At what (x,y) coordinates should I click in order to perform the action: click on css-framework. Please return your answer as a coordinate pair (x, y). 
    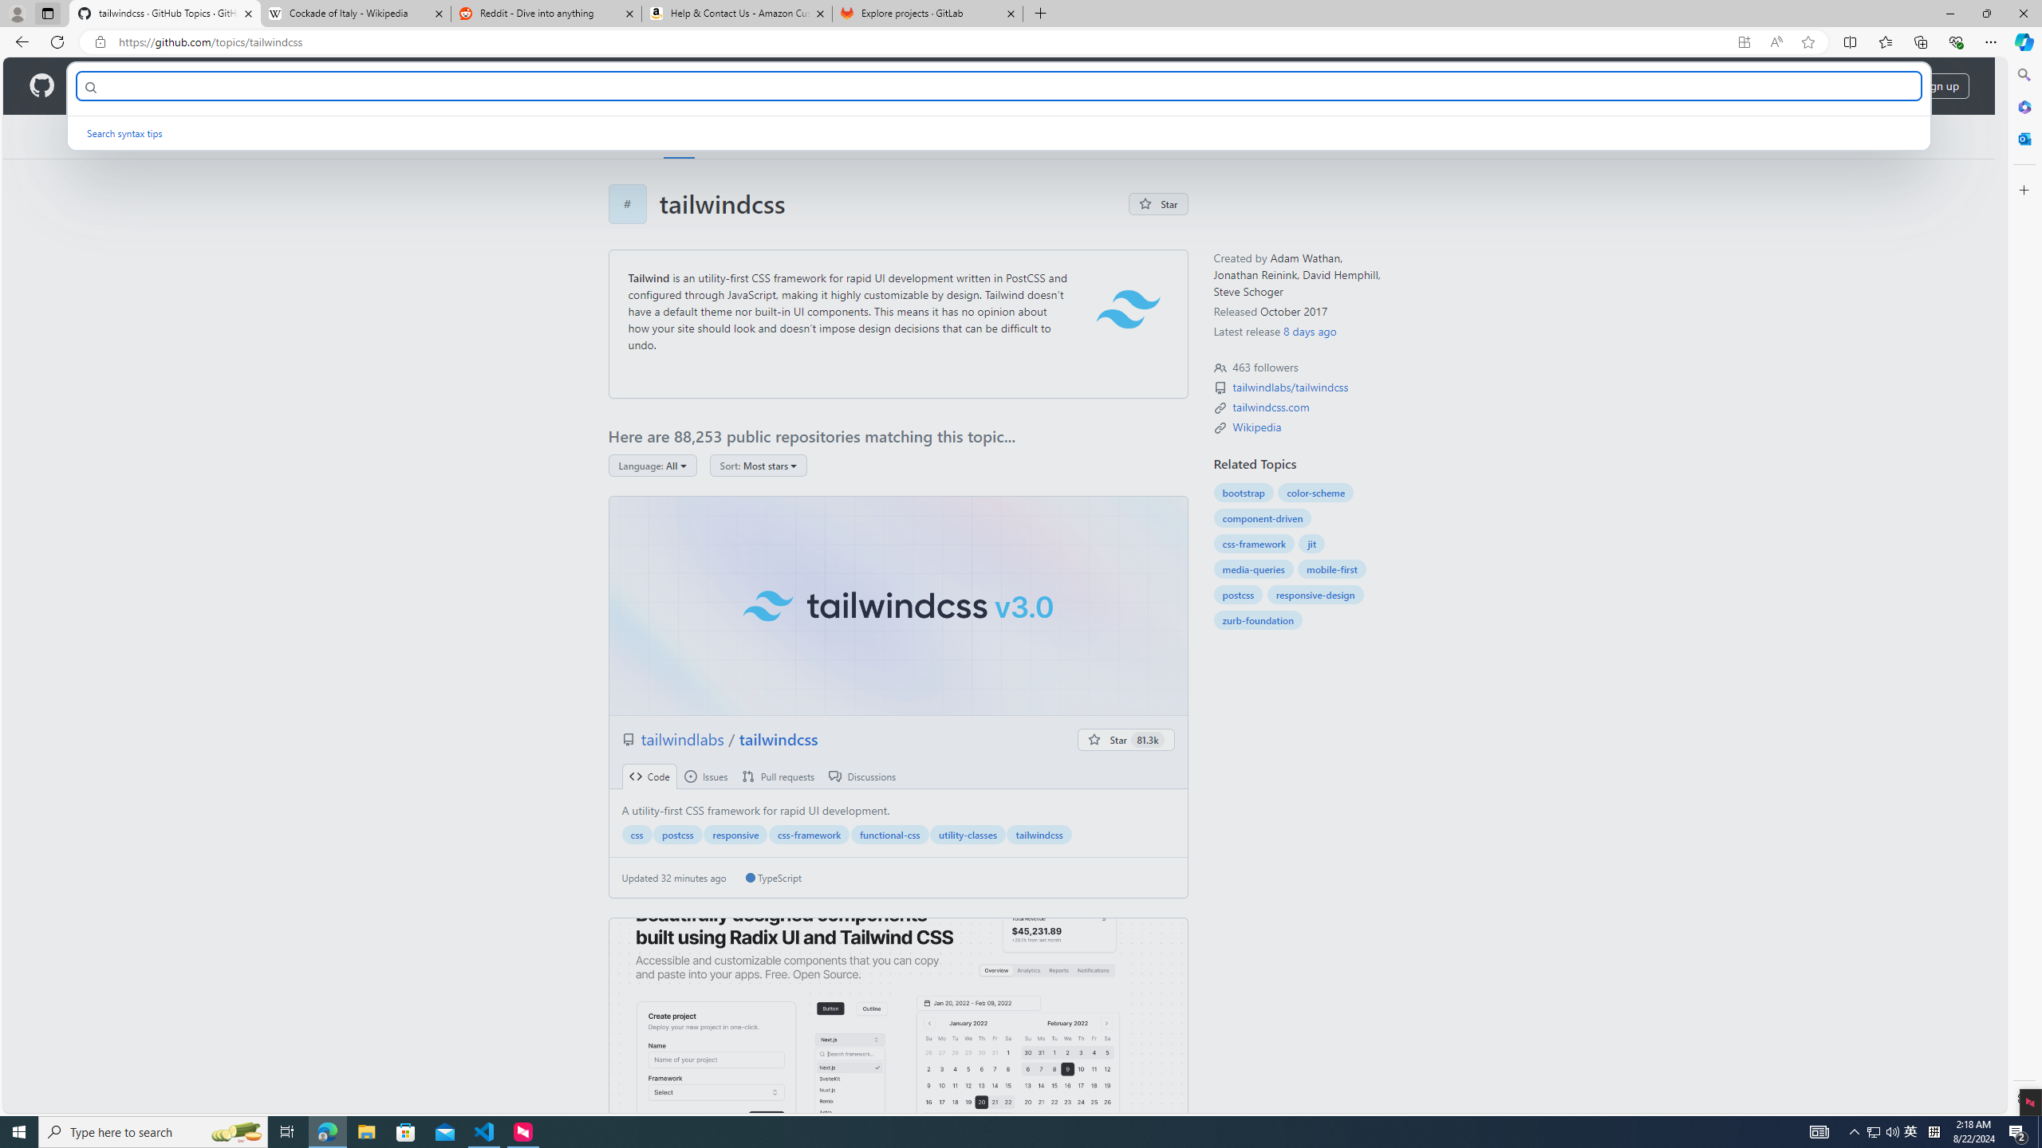
    Looking at the image, I should click on (1254, 544).